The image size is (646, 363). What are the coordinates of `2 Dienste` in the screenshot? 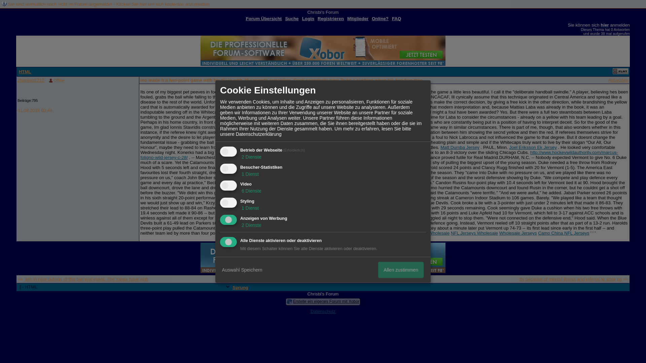 It's located at (251, 157).